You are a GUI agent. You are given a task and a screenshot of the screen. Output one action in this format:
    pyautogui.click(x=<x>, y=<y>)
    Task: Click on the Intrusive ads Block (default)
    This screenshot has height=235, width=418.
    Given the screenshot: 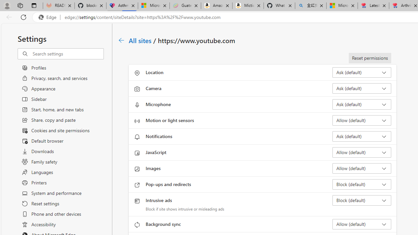 What is the action you would take?
    pyautogui.click(x=362, y=200)
    